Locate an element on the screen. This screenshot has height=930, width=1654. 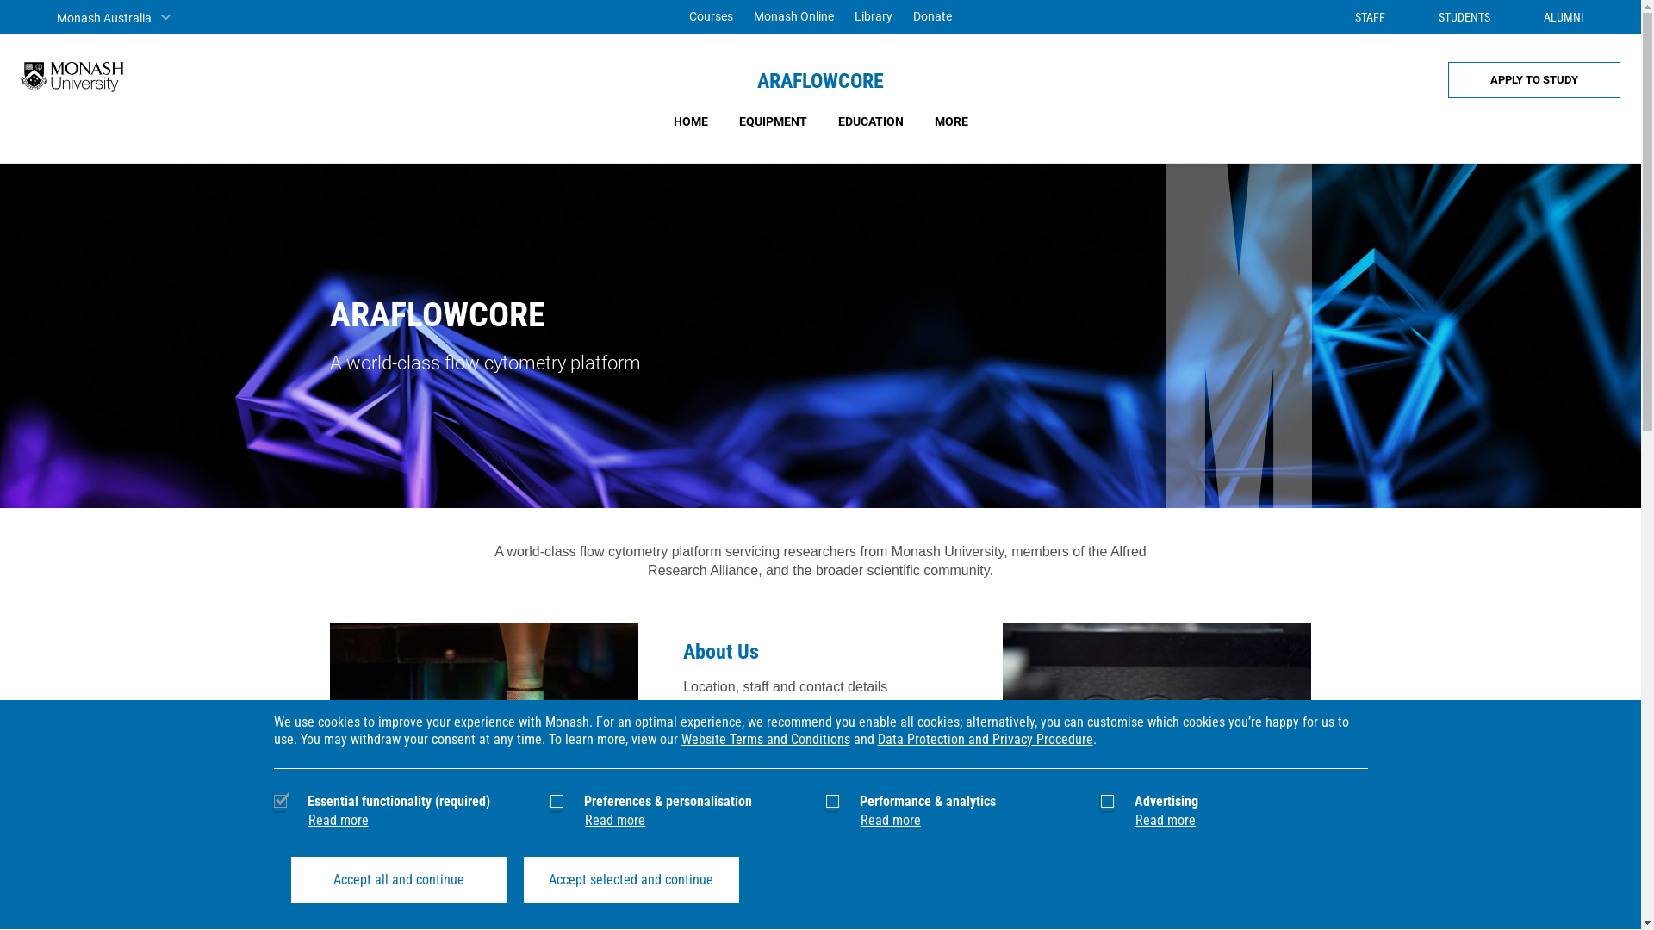
Access and Rates is located at coordinates (1092, 858).